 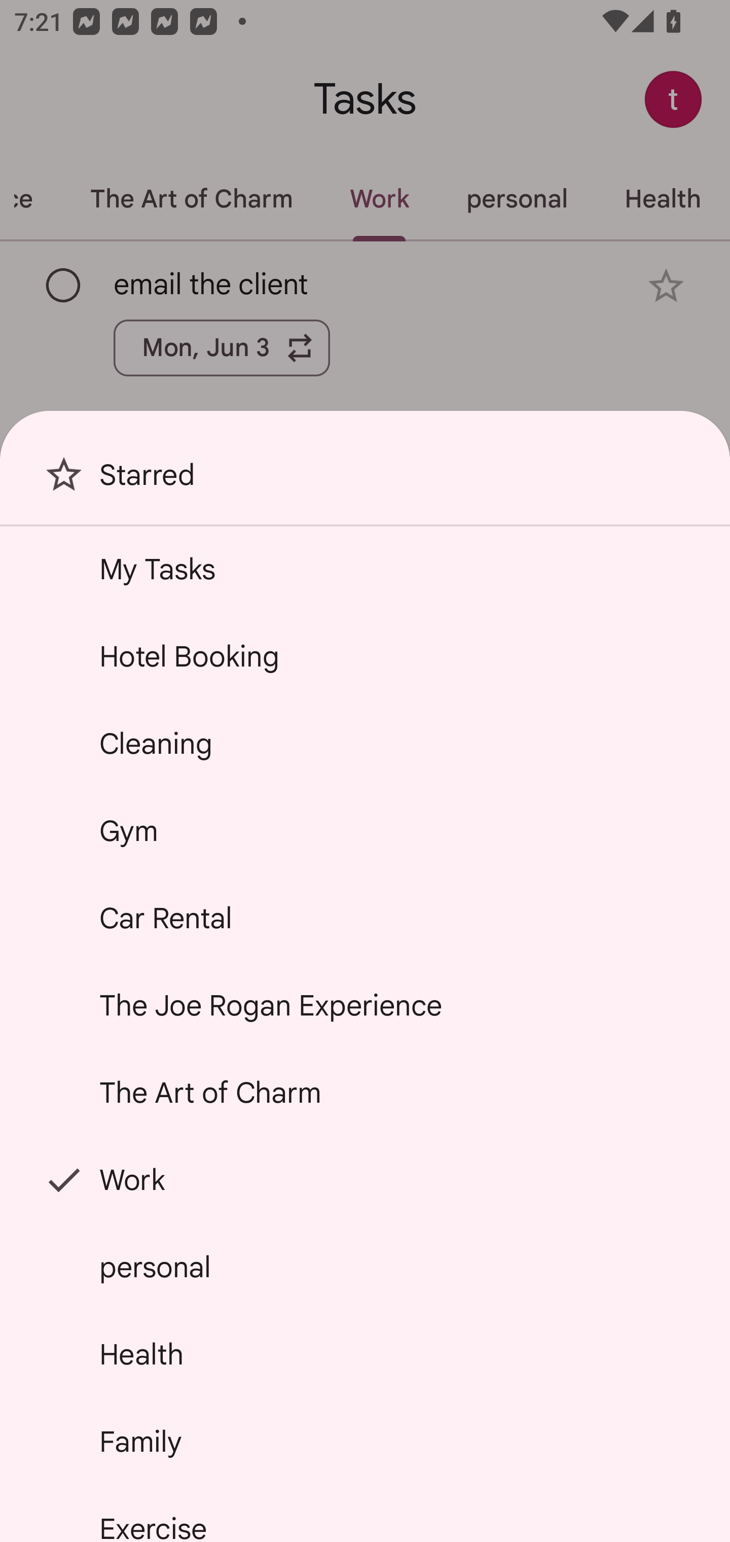 What do you see at coordinates (365, 1005) in the screenshot?
I see `The Joe Rogan Experience` at bounding box center [365, 1005].